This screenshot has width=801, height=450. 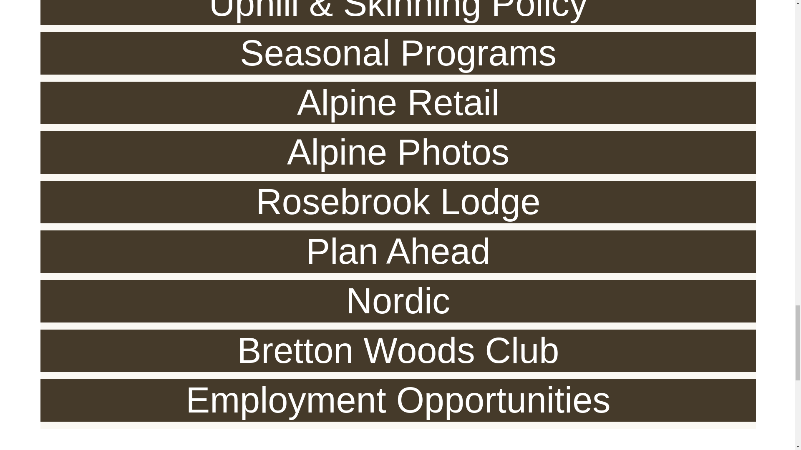 I want to click on Bretton Woods Club, so click(x=398, y=351).